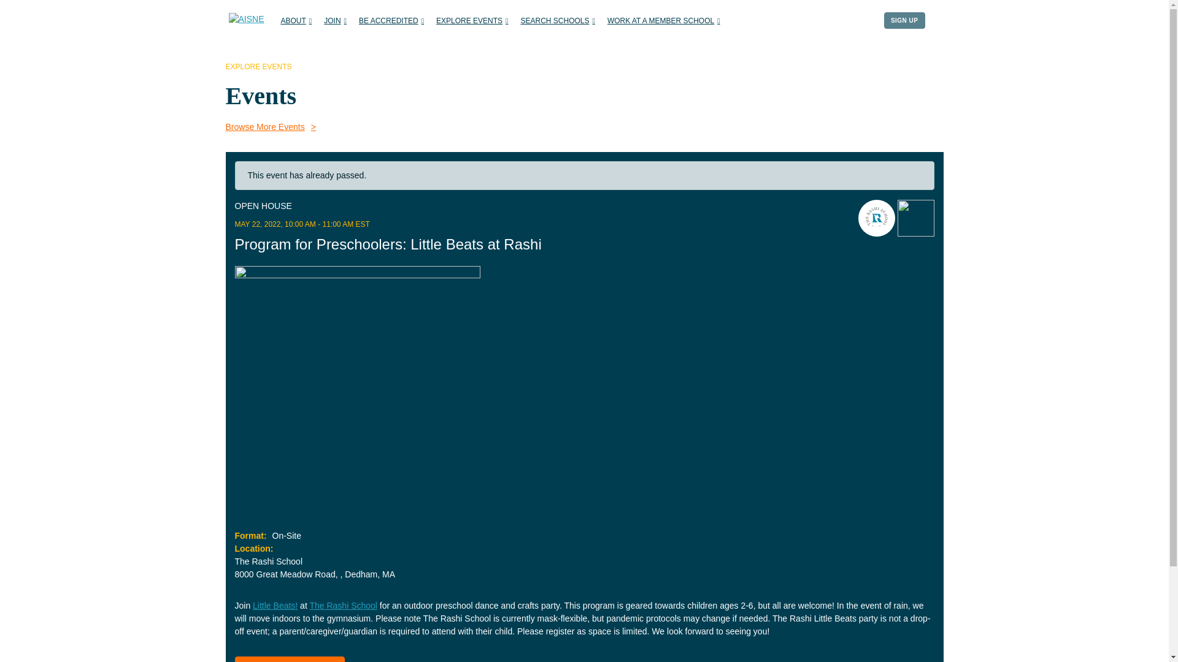 The width and height of the screenshot is (1178, 662). I want to click on ABOUT, so click(296, 21).